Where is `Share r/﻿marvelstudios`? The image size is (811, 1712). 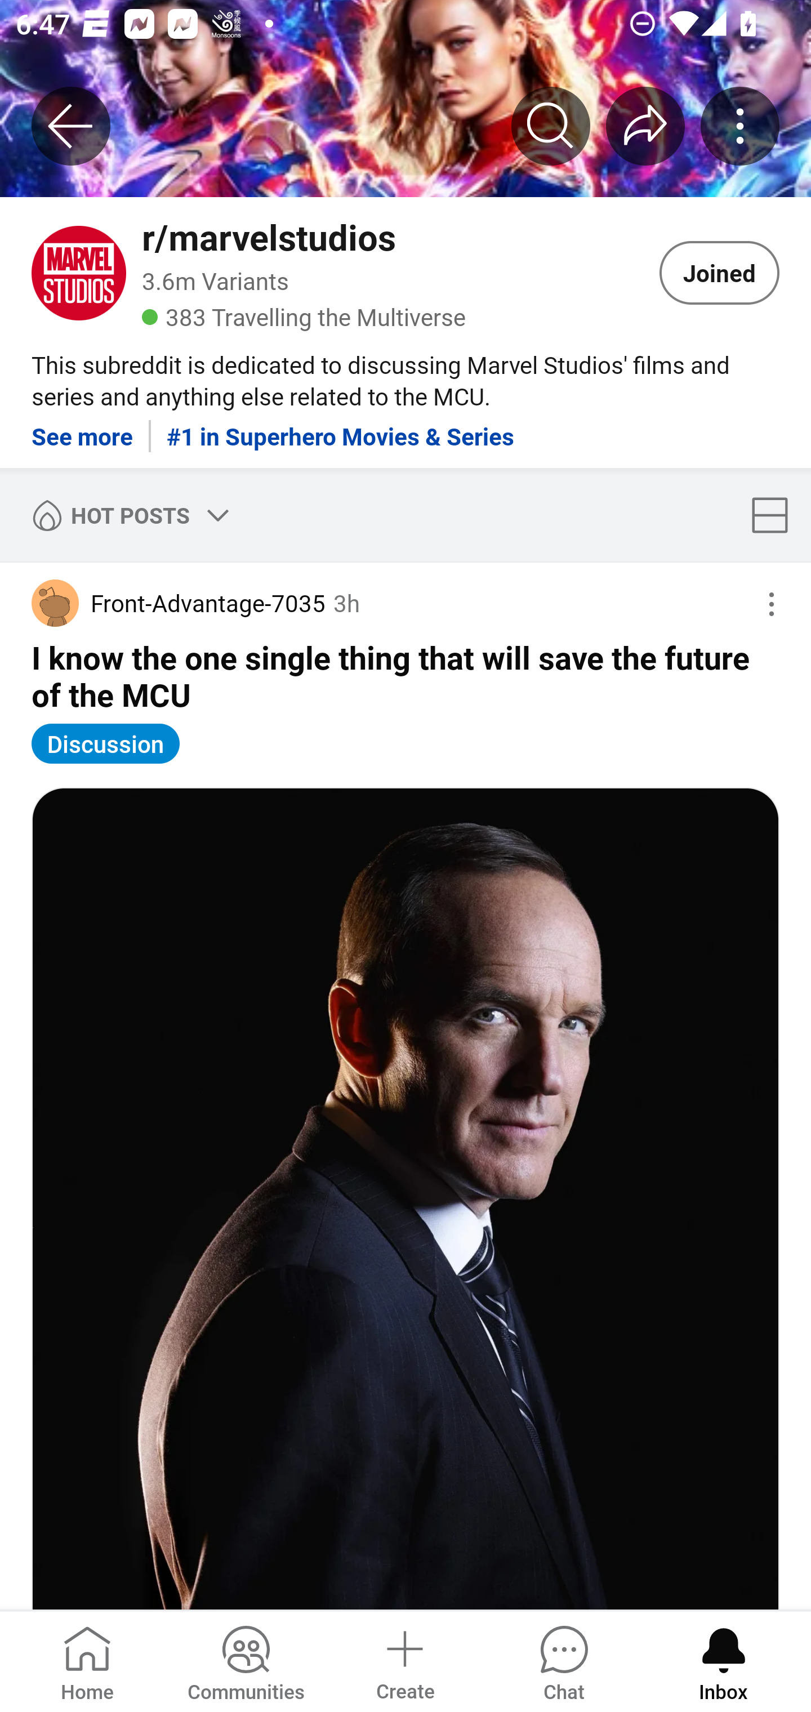 Share r/﻿marvelstudios is located at coordinates (645, 126).